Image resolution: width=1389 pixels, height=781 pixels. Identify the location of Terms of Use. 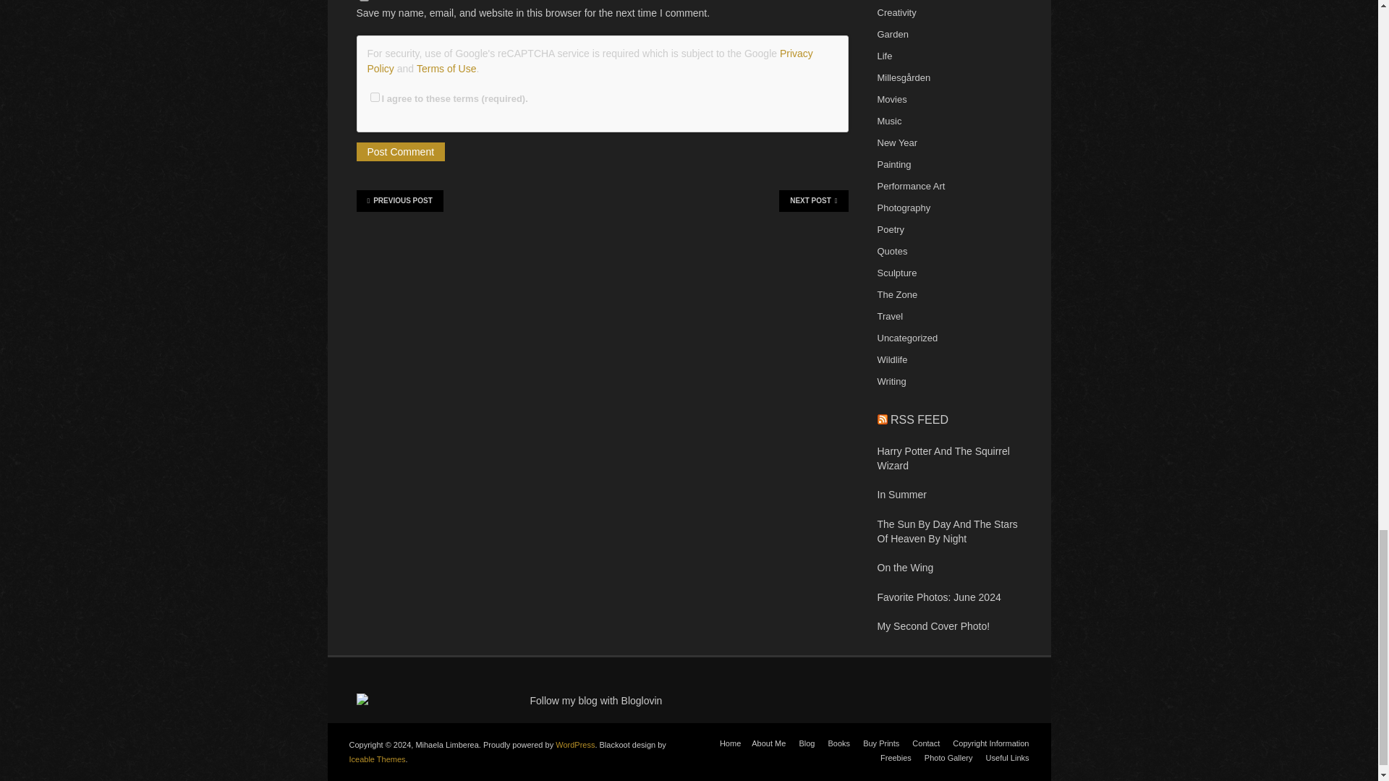
(446, 68).